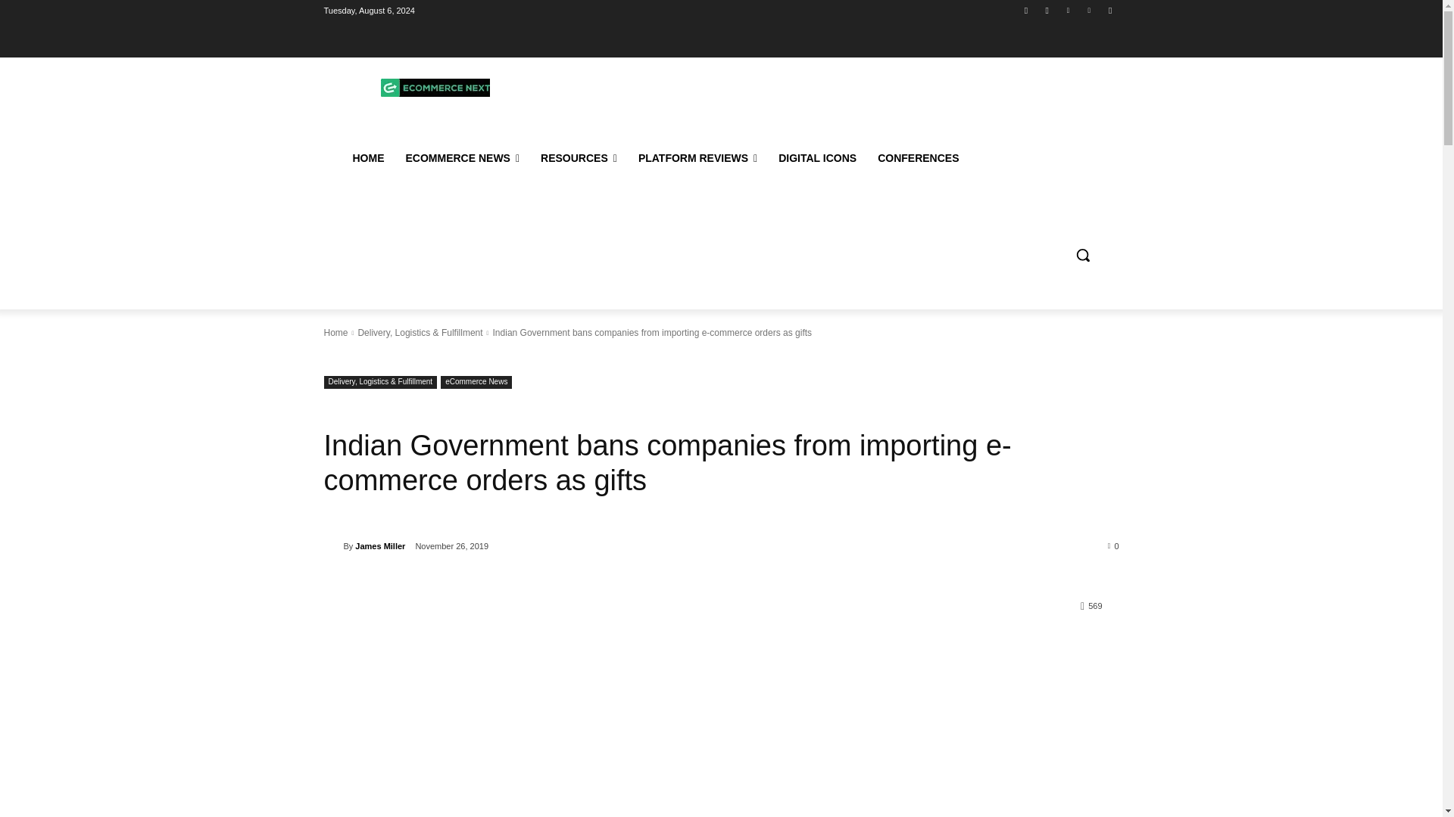  What do you see at coordinates (1110, 10) in the screenshot?
I see `Youtube` at bounding box center [1110, 10].